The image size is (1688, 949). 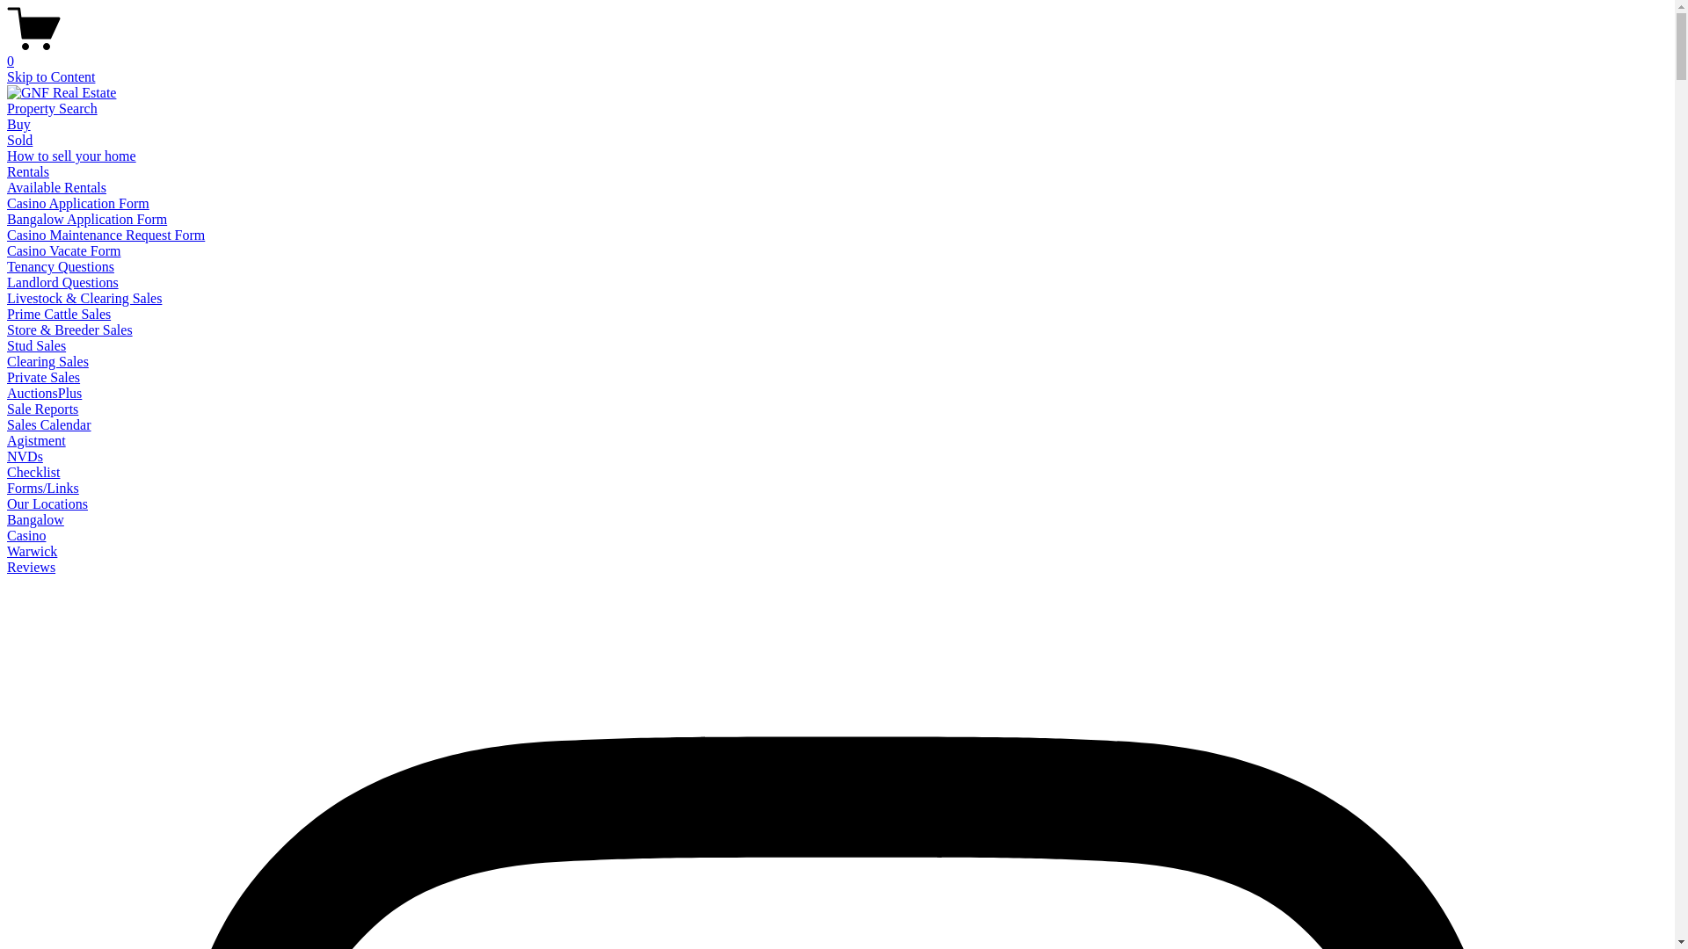 I want to click on Property Search, so click(x=53, y=109).